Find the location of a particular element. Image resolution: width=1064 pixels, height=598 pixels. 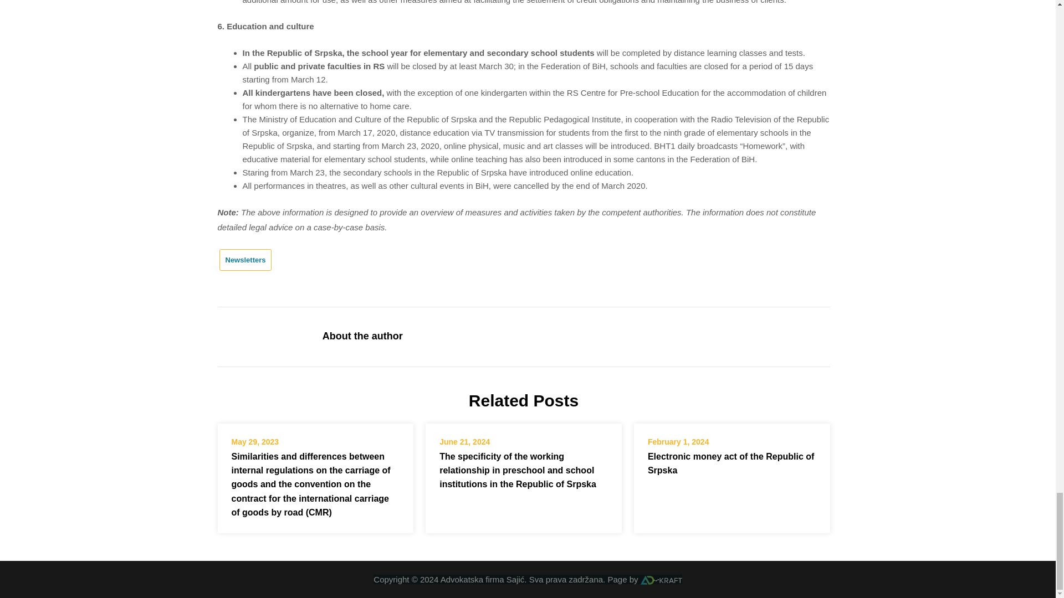

Newsletters is located at coordinates (245, 259).